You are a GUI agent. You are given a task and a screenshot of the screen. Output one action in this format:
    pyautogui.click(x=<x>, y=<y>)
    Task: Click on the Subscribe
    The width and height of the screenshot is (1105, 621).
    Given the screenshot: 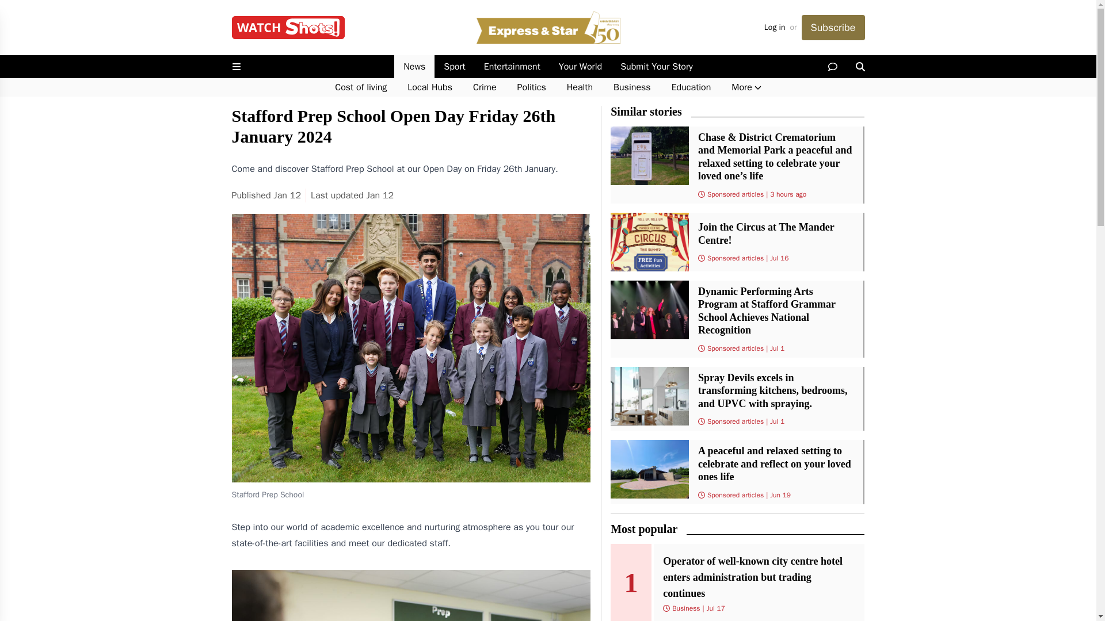 What is the action you would take?
    pyautogui.click(x=832, y=28)
    